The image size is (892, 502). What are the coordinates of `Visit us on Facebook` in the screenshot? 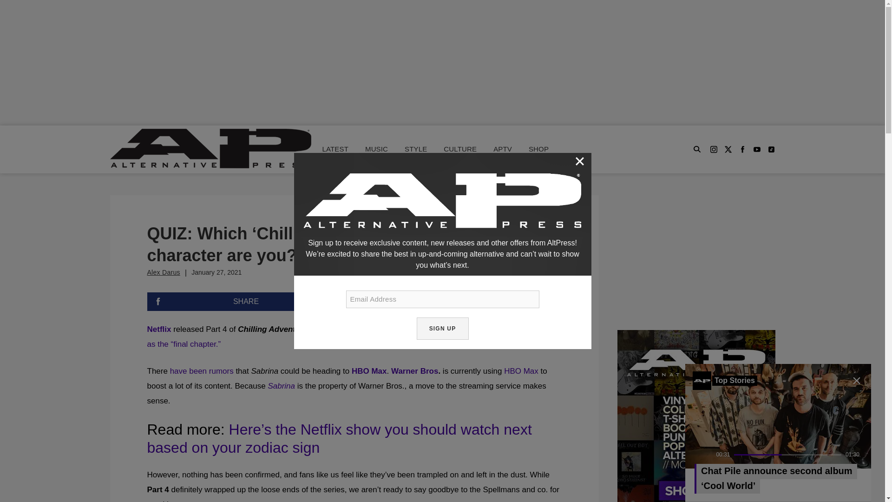 It's located at (742, 150).